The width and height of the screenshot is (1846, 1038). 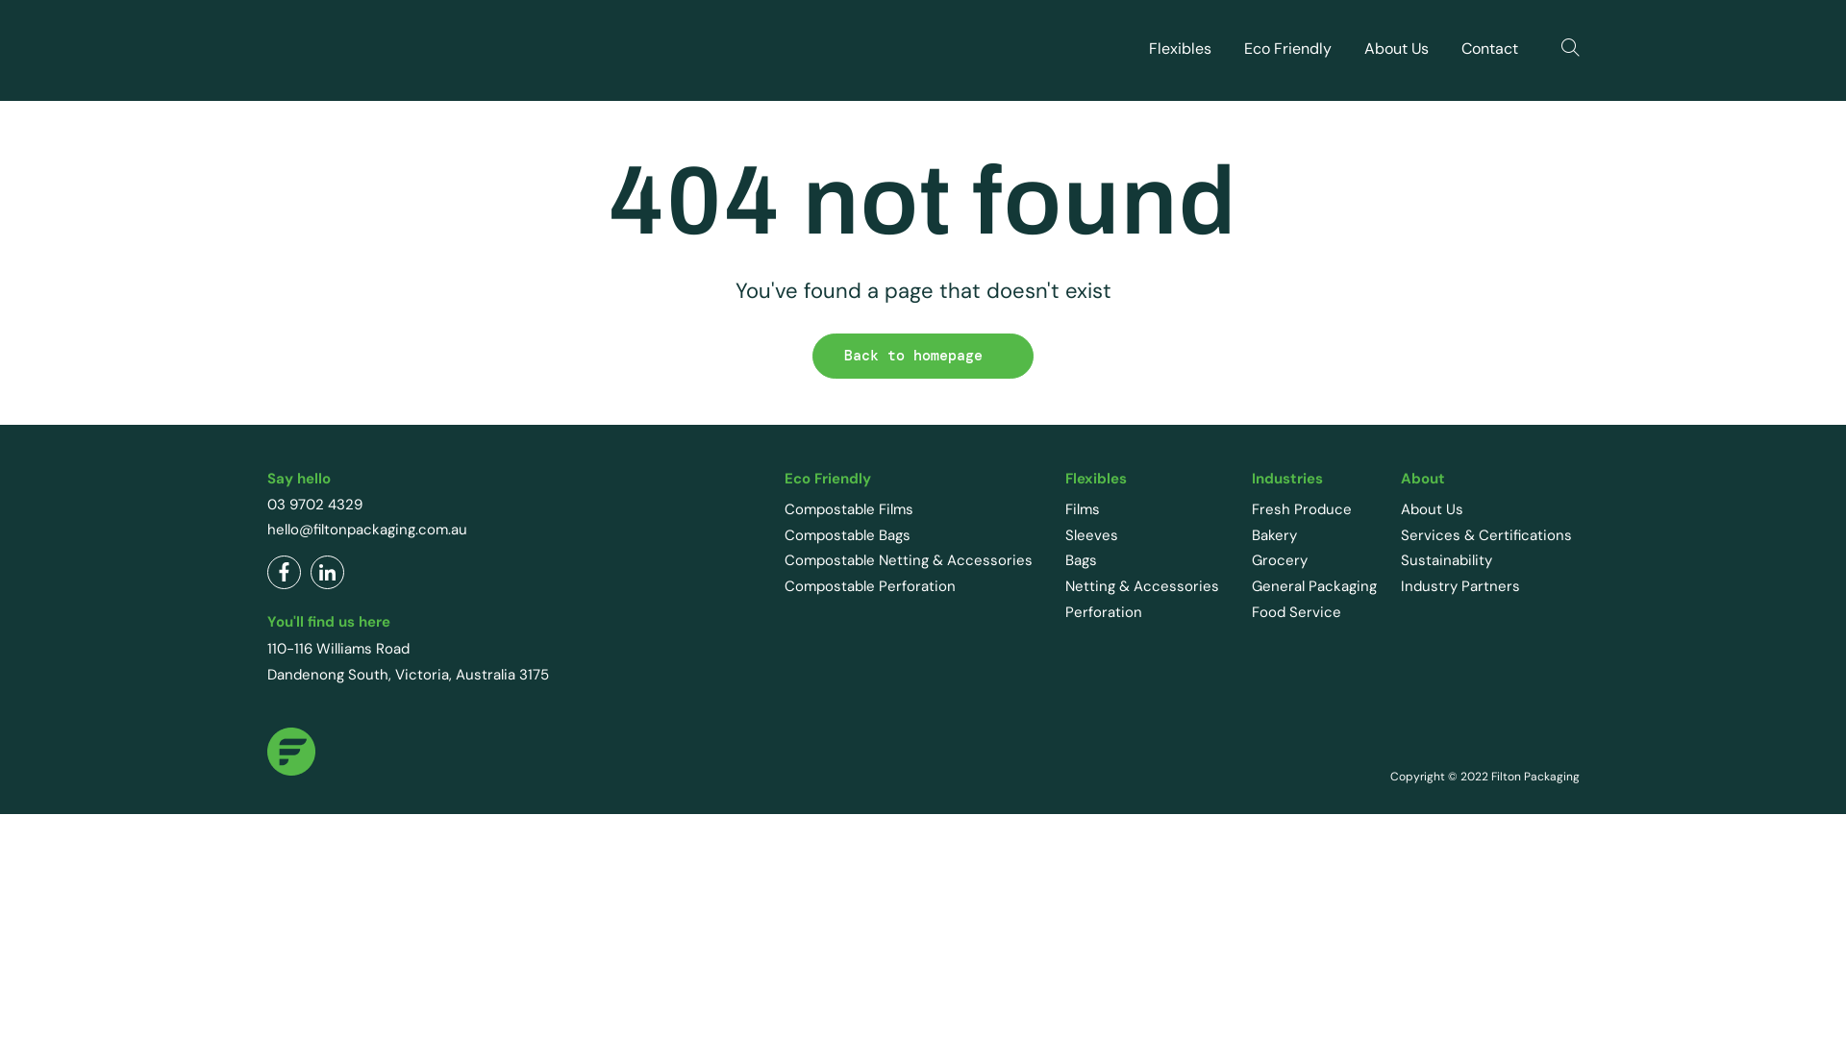 I want to click on Compostable Netting & Accessories, so click(x=909, y=560).